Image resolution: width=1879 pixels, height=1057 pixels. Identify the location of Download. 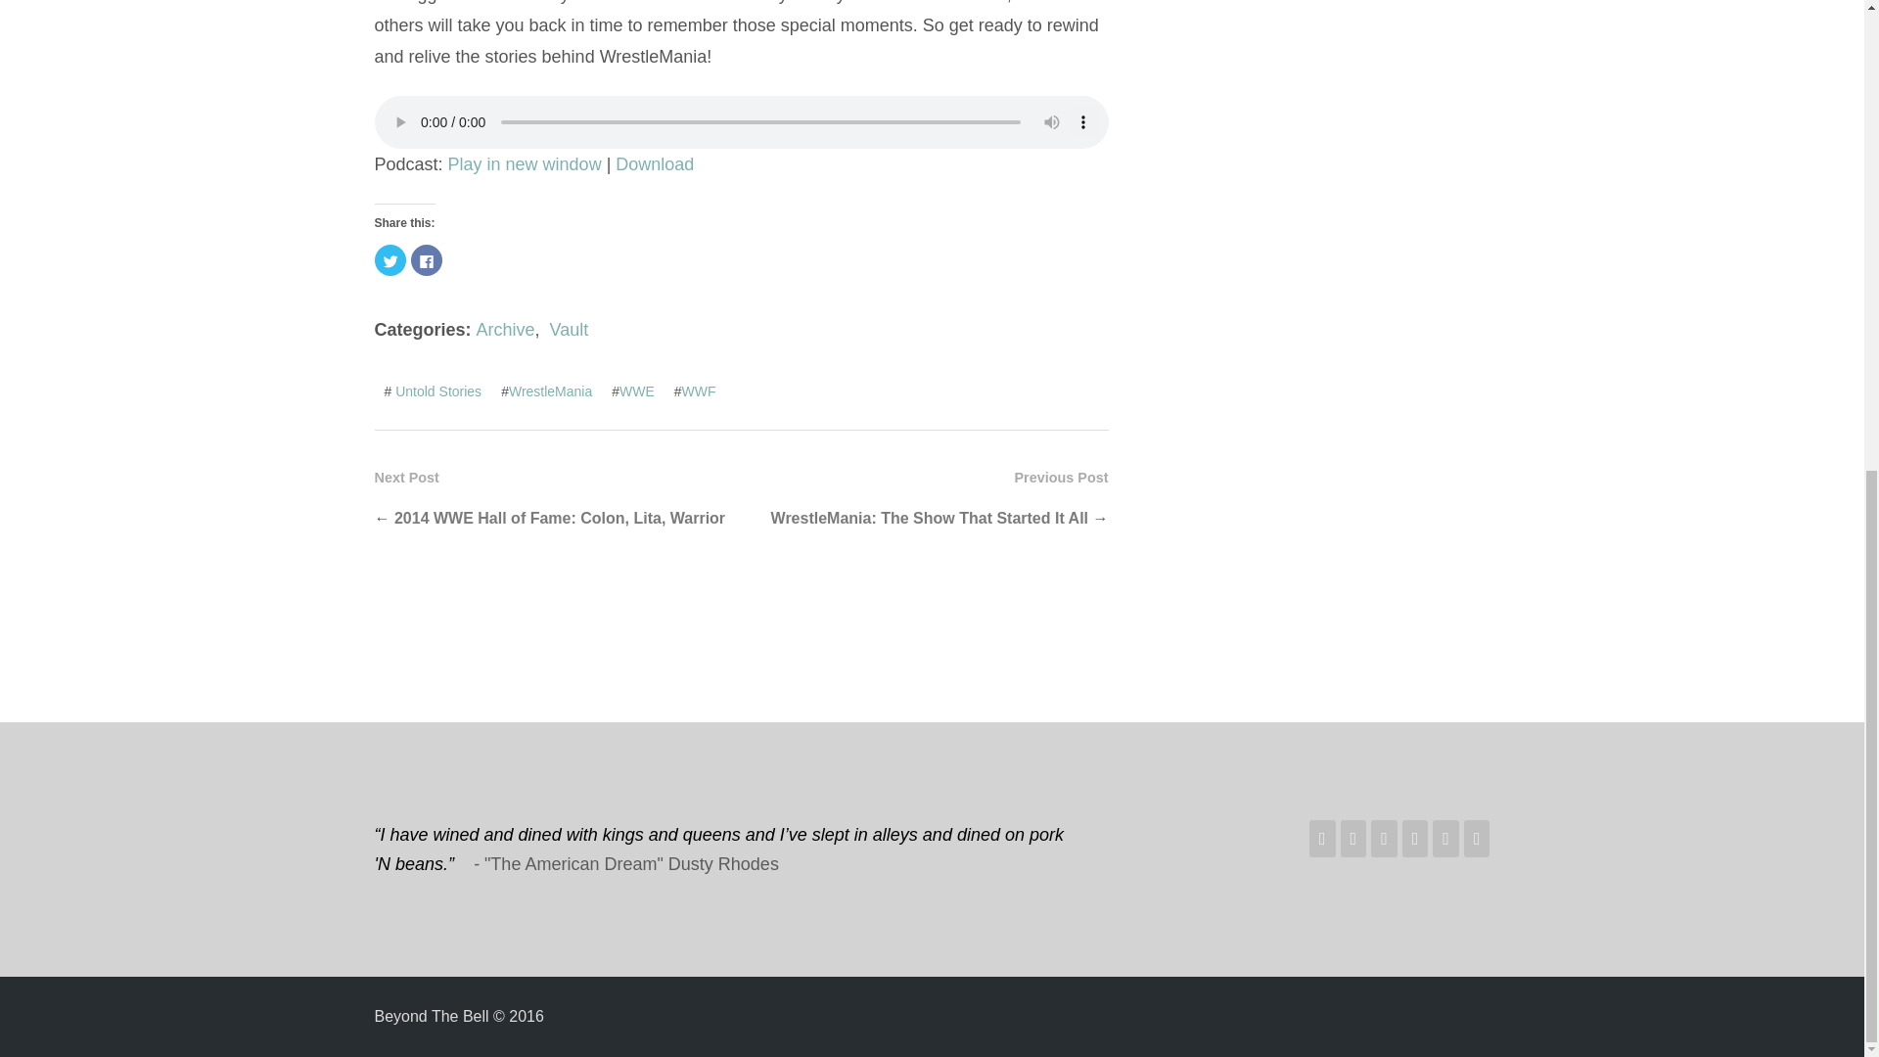
(654, 164).